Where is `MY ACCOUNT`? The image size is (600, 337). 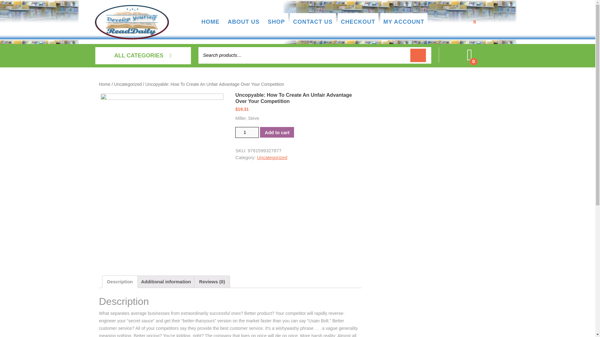 MY ACCOUNT is located at coordinates (404, 22).